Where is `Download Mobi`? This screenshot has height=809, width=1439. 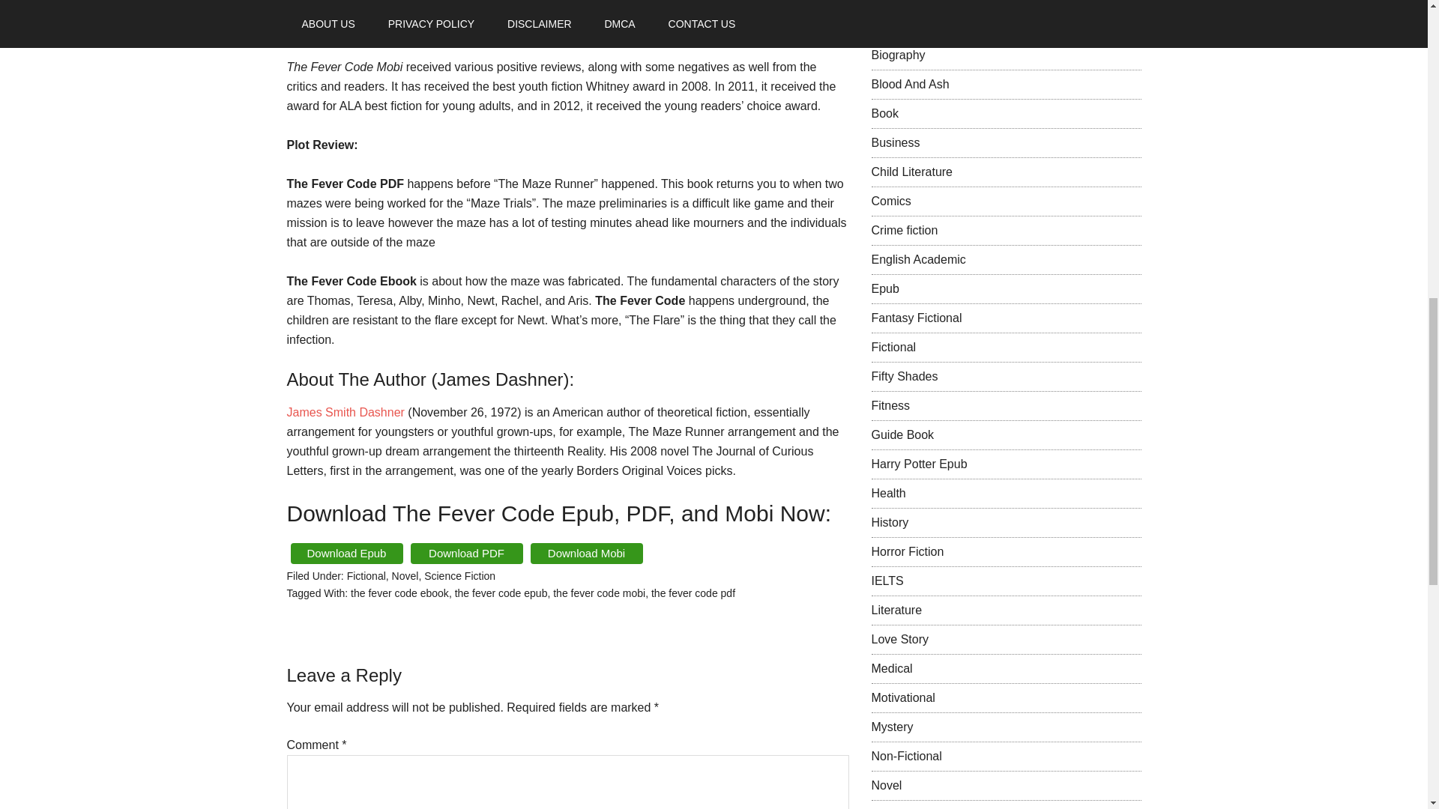 Download Mobi is located at coordinates (587, 553).